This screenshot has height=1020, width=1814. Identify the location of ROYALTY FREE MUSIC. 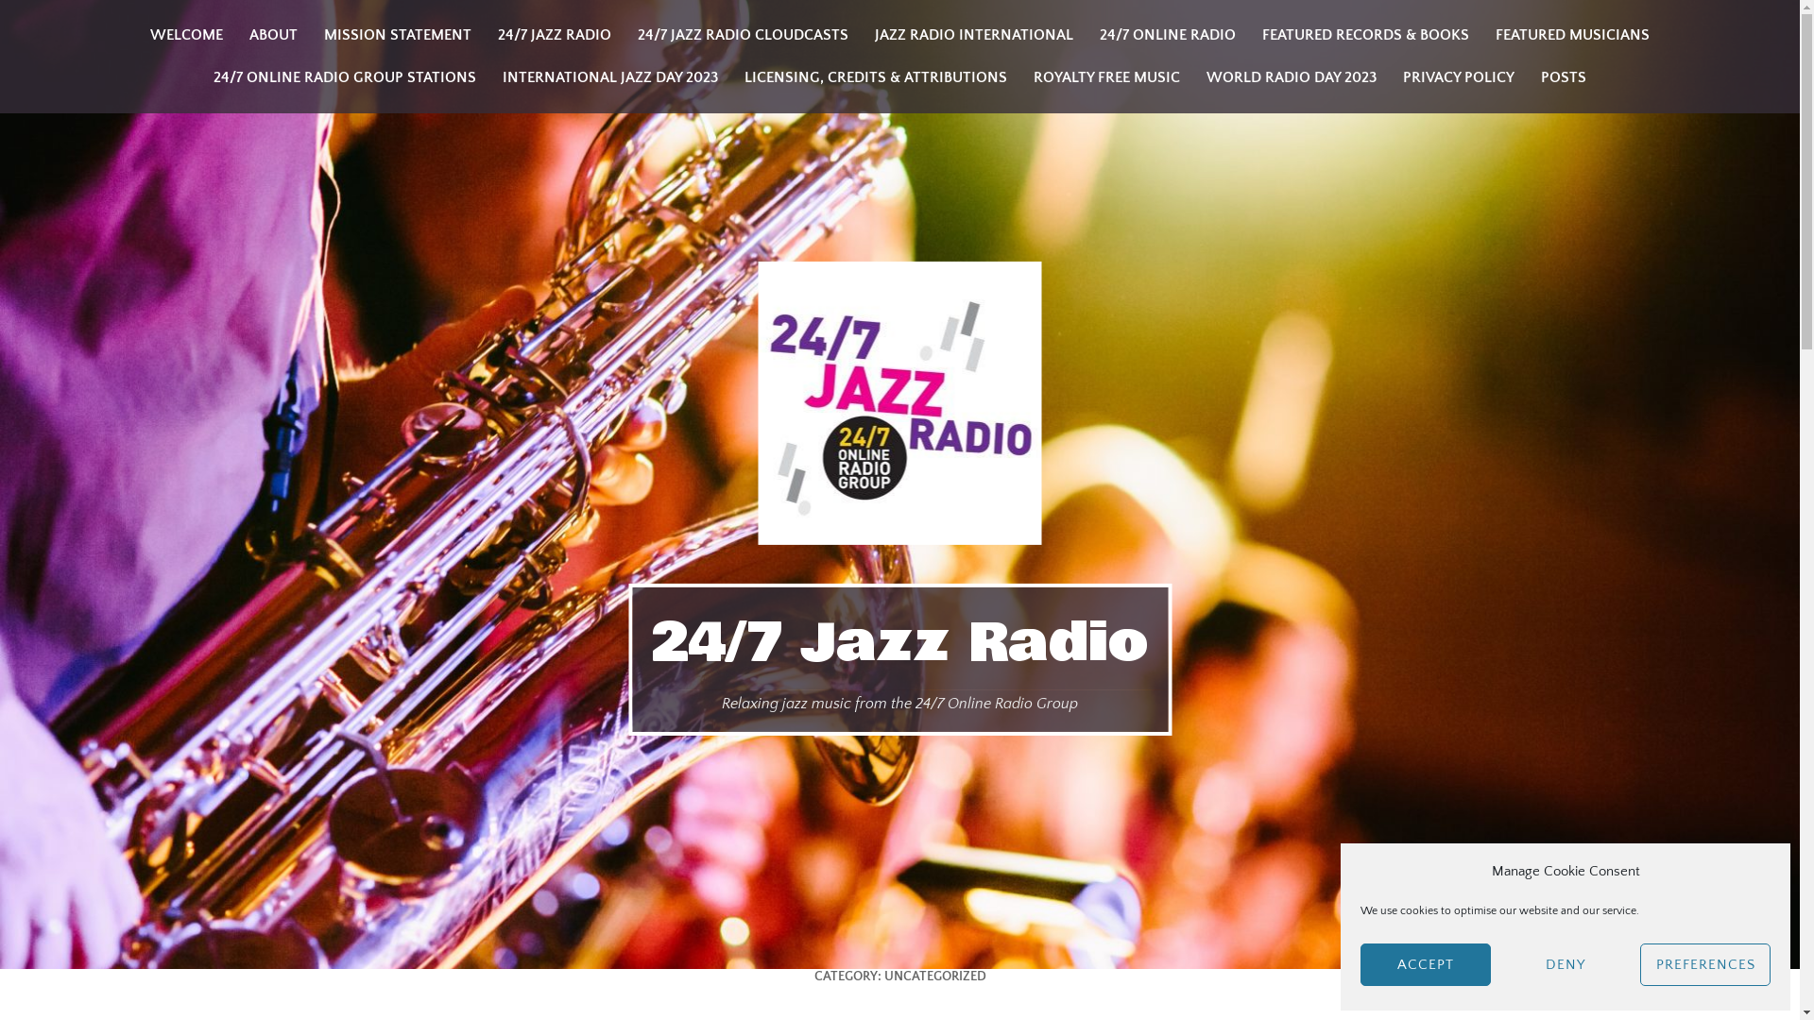
(1107, 77).